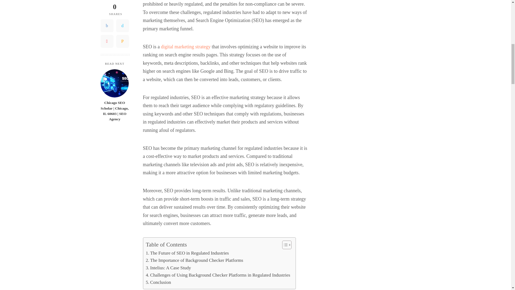 Image resolution: width=515 pixels, height=290 pixels. What do you see at coordinates (122, 14) in the screenshot?
I see `Email` at bounding box center [122, 14].